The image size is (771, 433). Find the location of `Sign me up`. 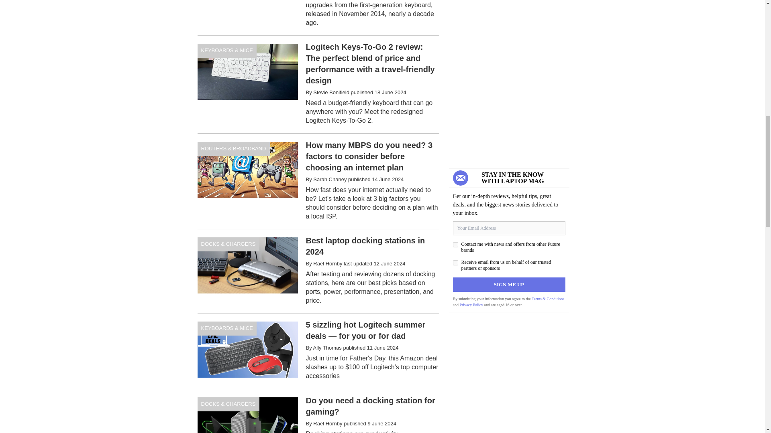

Sign me up is located at coordinates (509, 285).